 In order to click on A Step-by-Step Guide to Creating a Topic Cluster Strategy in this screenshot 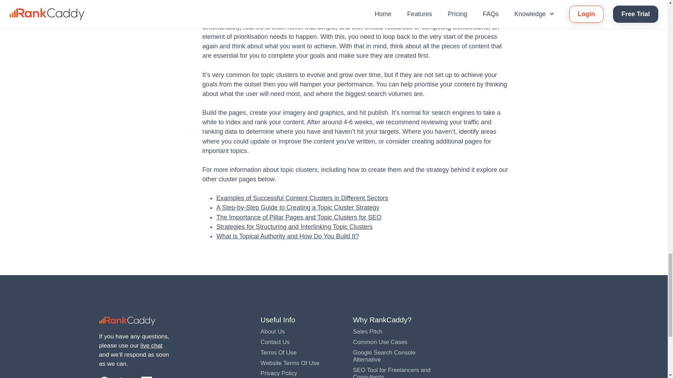, I will do `click(298, 207)`.